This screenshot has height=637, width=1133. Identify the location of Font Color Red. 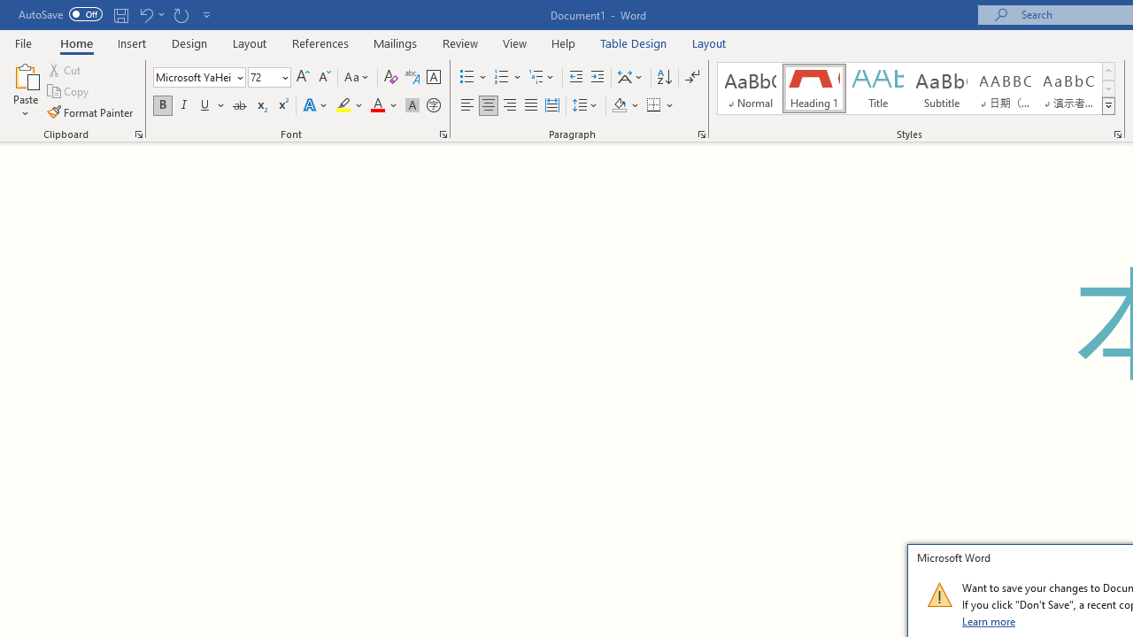
(377, 106).